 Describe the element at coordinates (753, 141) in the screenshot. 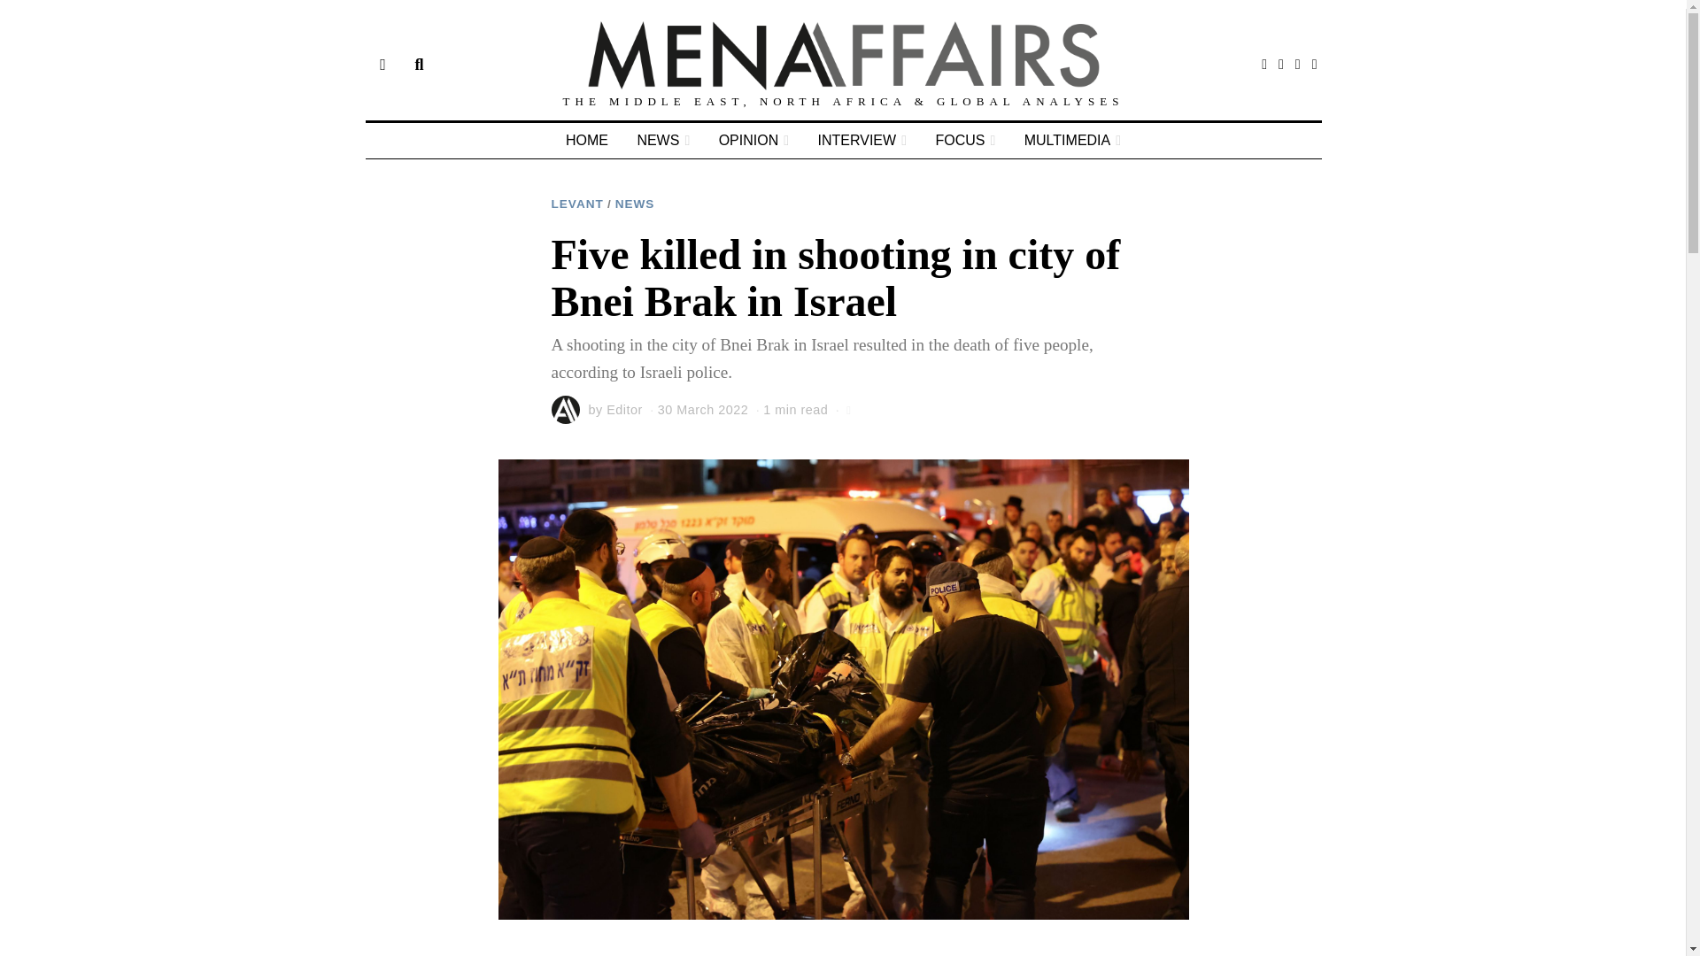

I see `OPINION` at that location.